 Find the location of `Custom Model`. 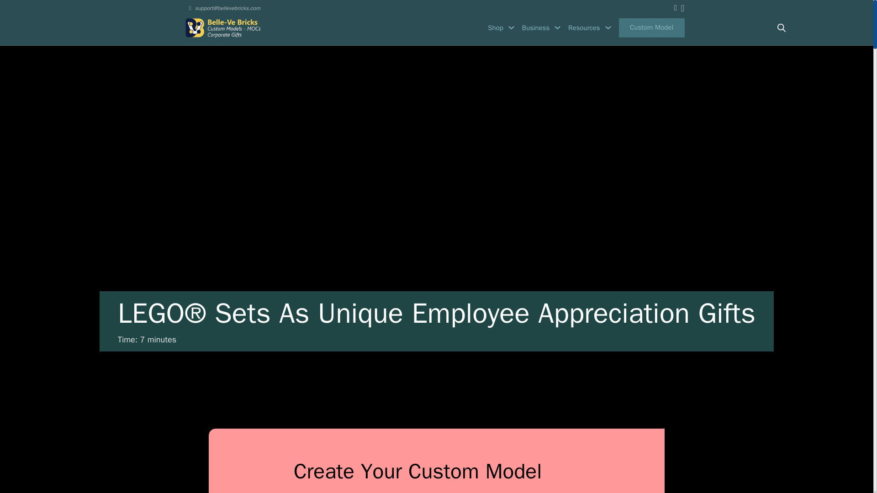

Custom Model is located at coordinates (652, 27).